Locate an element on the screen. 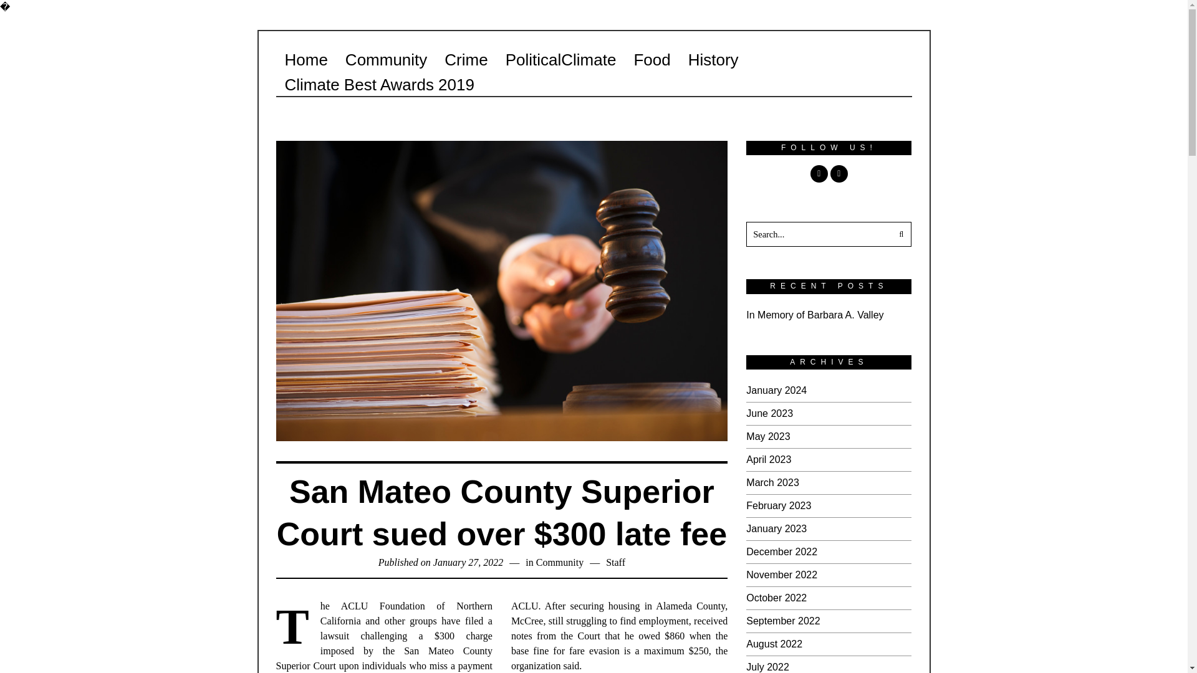 This screenshot has width=1197, height=673. Climate Best Awards 2019 is located at coordinates (378, 84).